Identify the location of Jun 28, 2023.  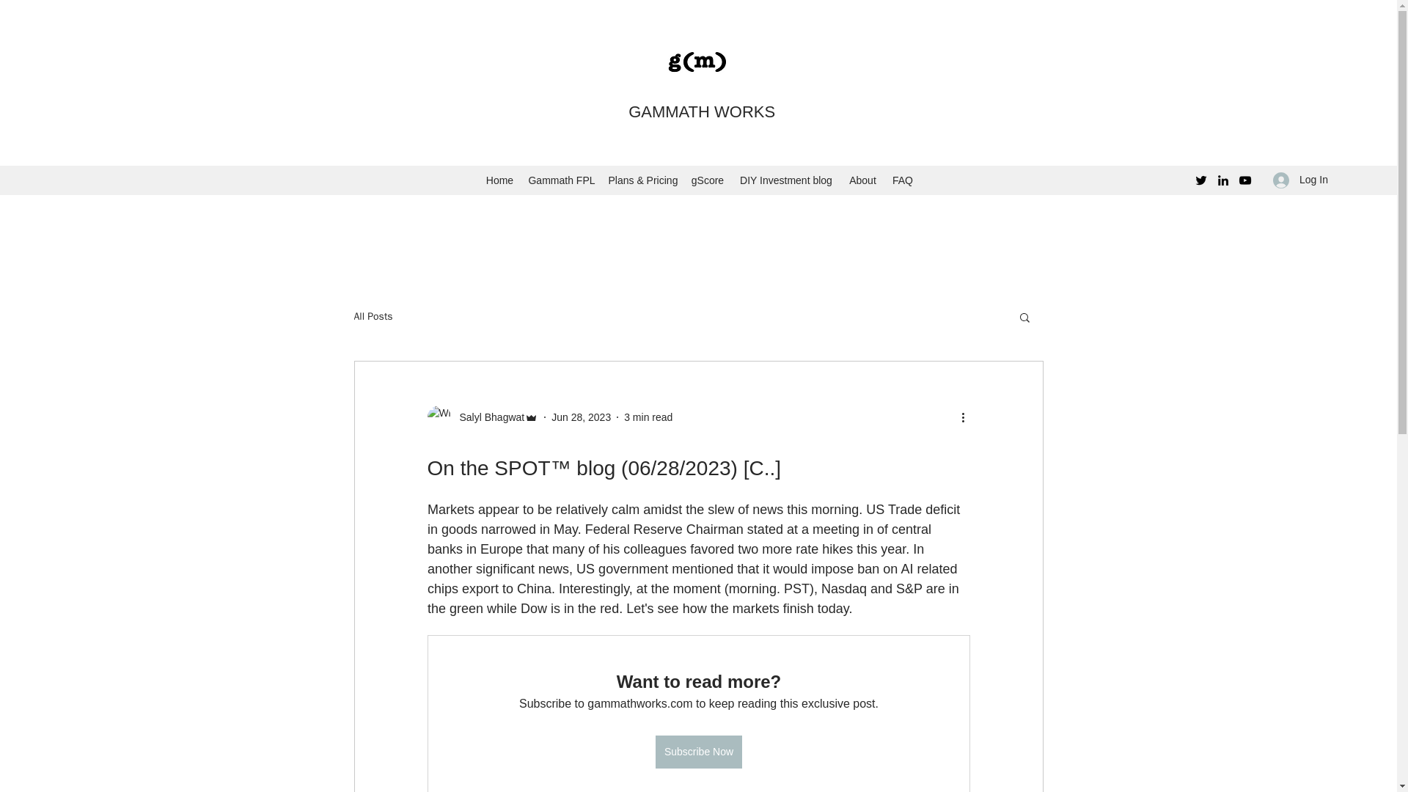
(581, 417).